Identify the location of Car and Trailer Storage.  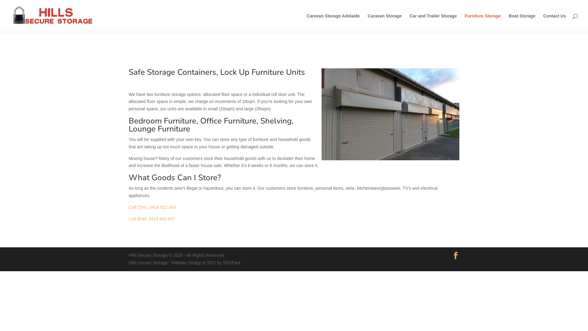
(433, 23).